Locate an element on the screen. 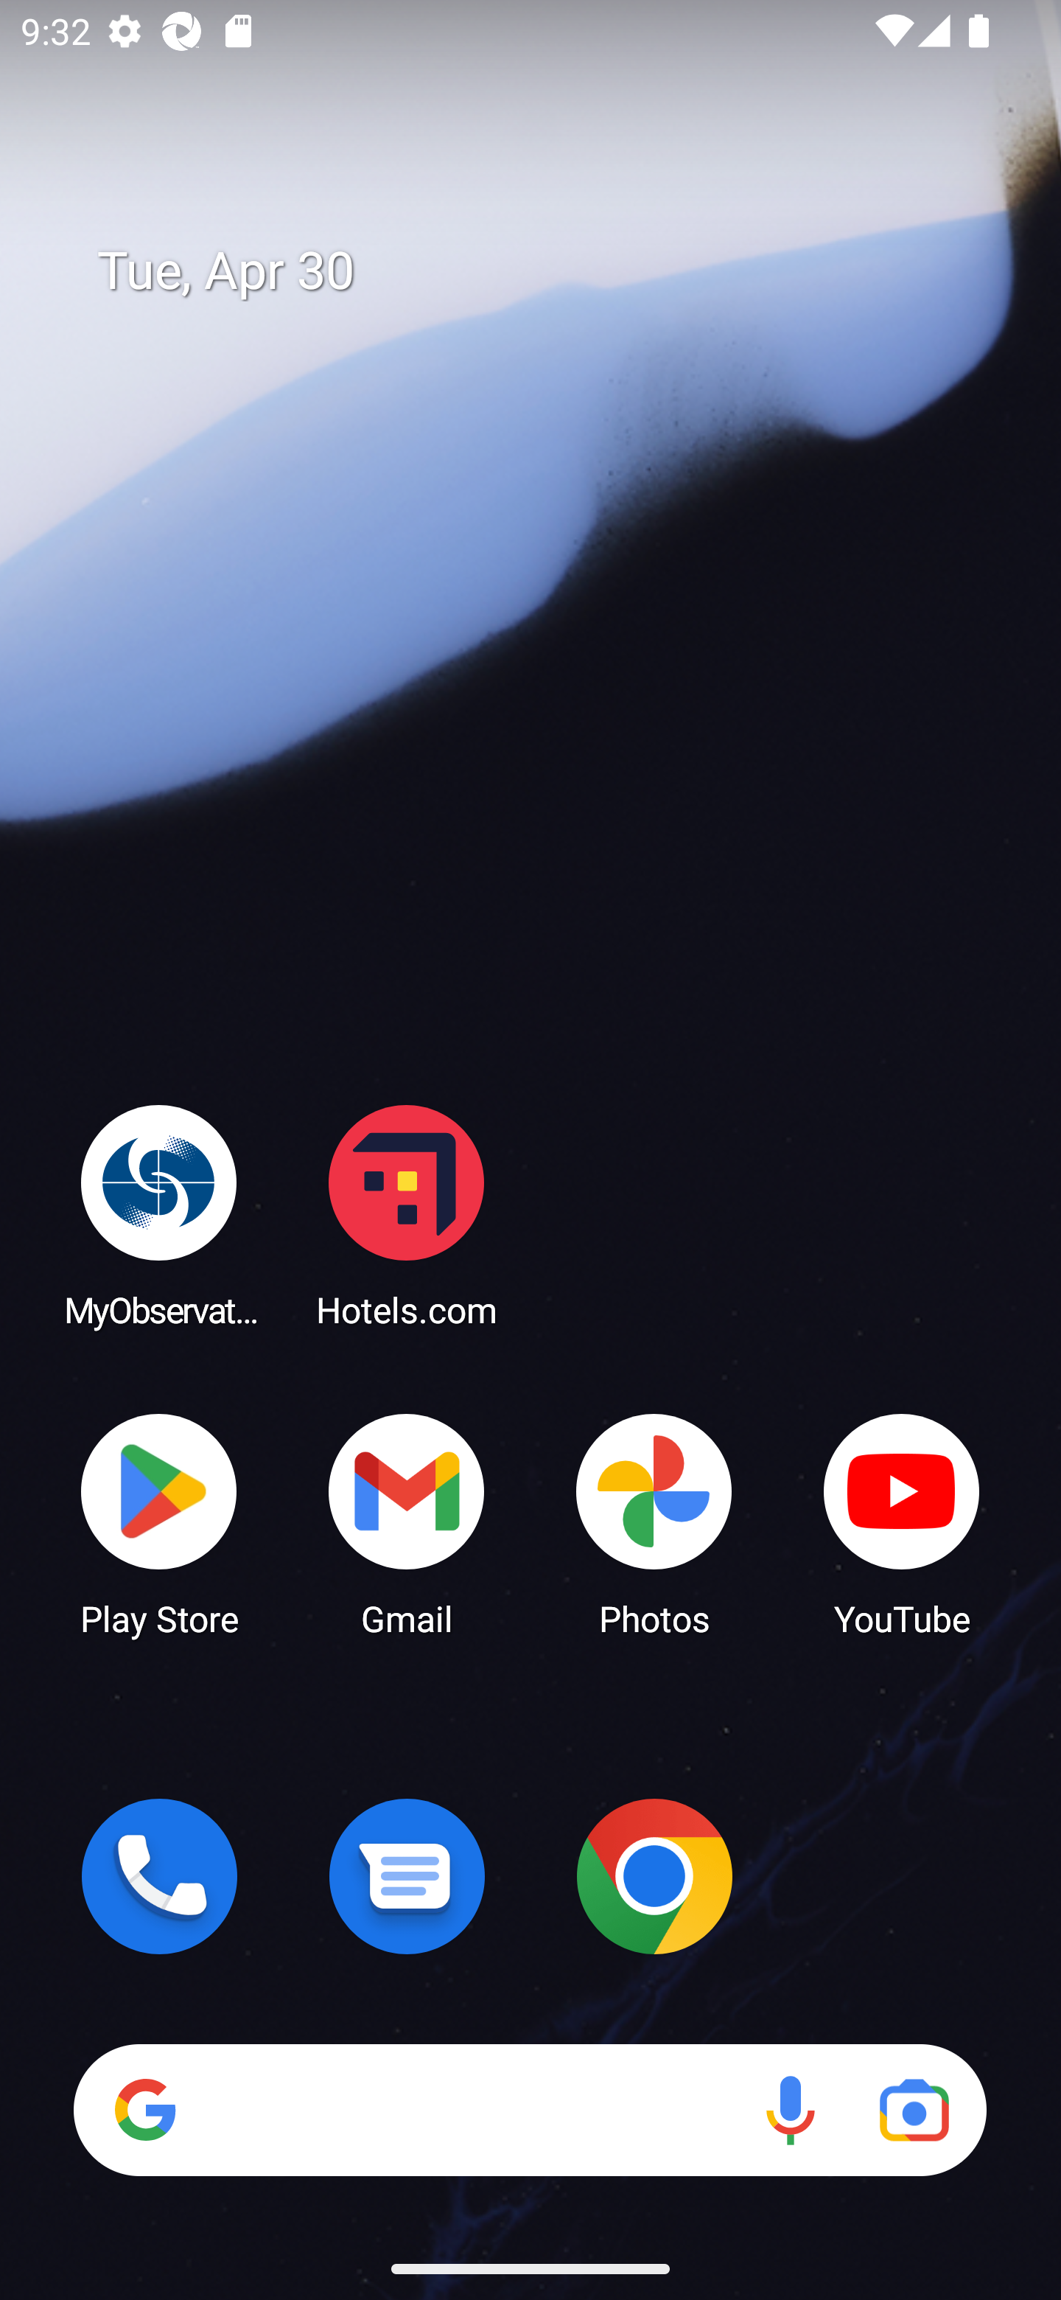 The image size is (1061, 2300). Phone is located at coordinates (159, 1876).